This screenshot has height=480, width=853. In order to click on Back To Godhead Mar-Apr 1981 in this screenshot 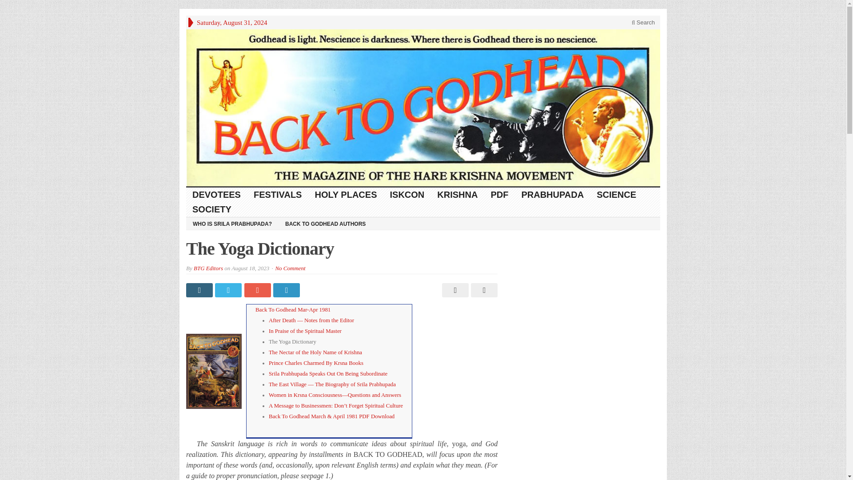, I will do `click(293, 310)`.